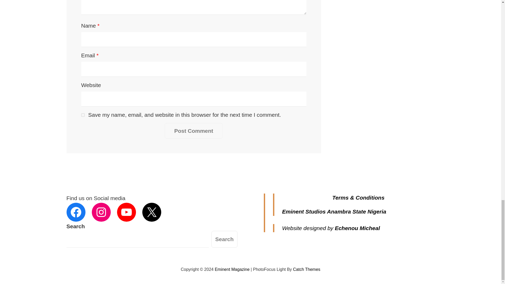 The image size is (505, 284). I want to click on Search, so click(224, 239).